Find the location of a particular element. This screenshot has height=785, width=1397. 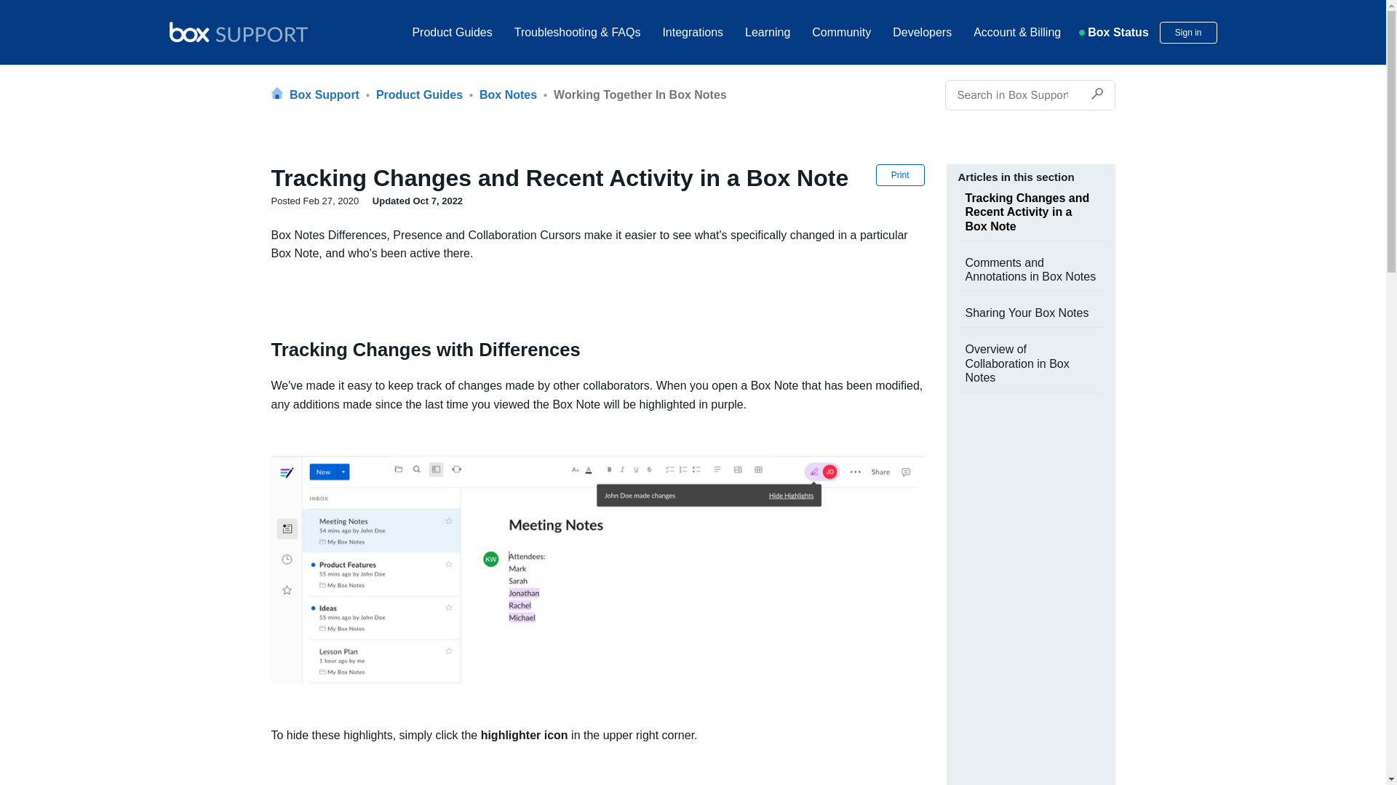

2020-02-26 23:39:10 UTC is located at coordinates (314, 201).